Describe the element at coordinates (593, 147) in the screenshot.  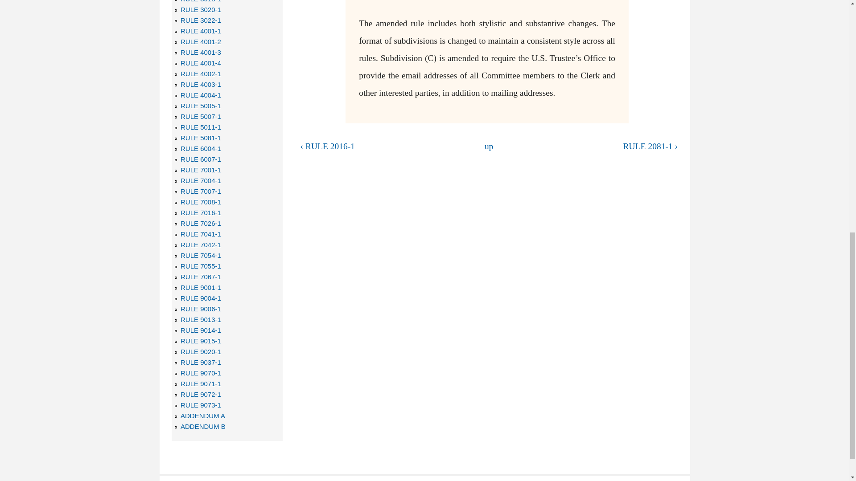
I see `Go to next page` at that location.